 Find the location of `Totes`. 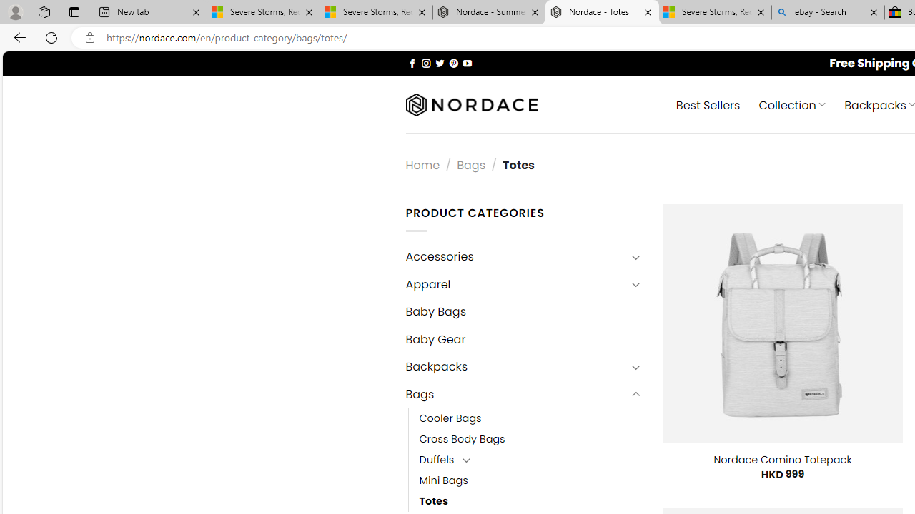

Totes is located at coordinates (433, 501).